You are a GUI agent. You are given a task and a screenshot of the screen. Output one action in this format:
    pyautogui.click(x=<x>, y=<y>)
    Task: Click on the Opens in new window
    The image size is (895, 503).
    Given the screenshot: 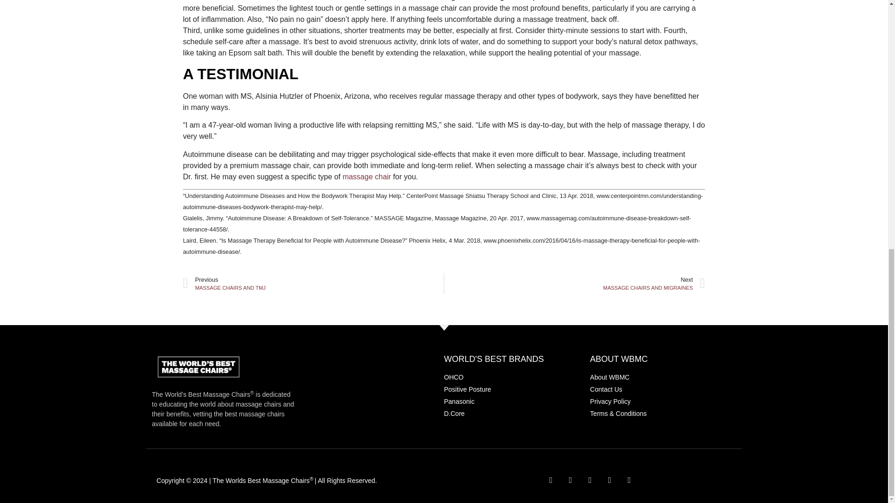 What is the action you would take?
    pyautogui.click(x=610, y=480)
    